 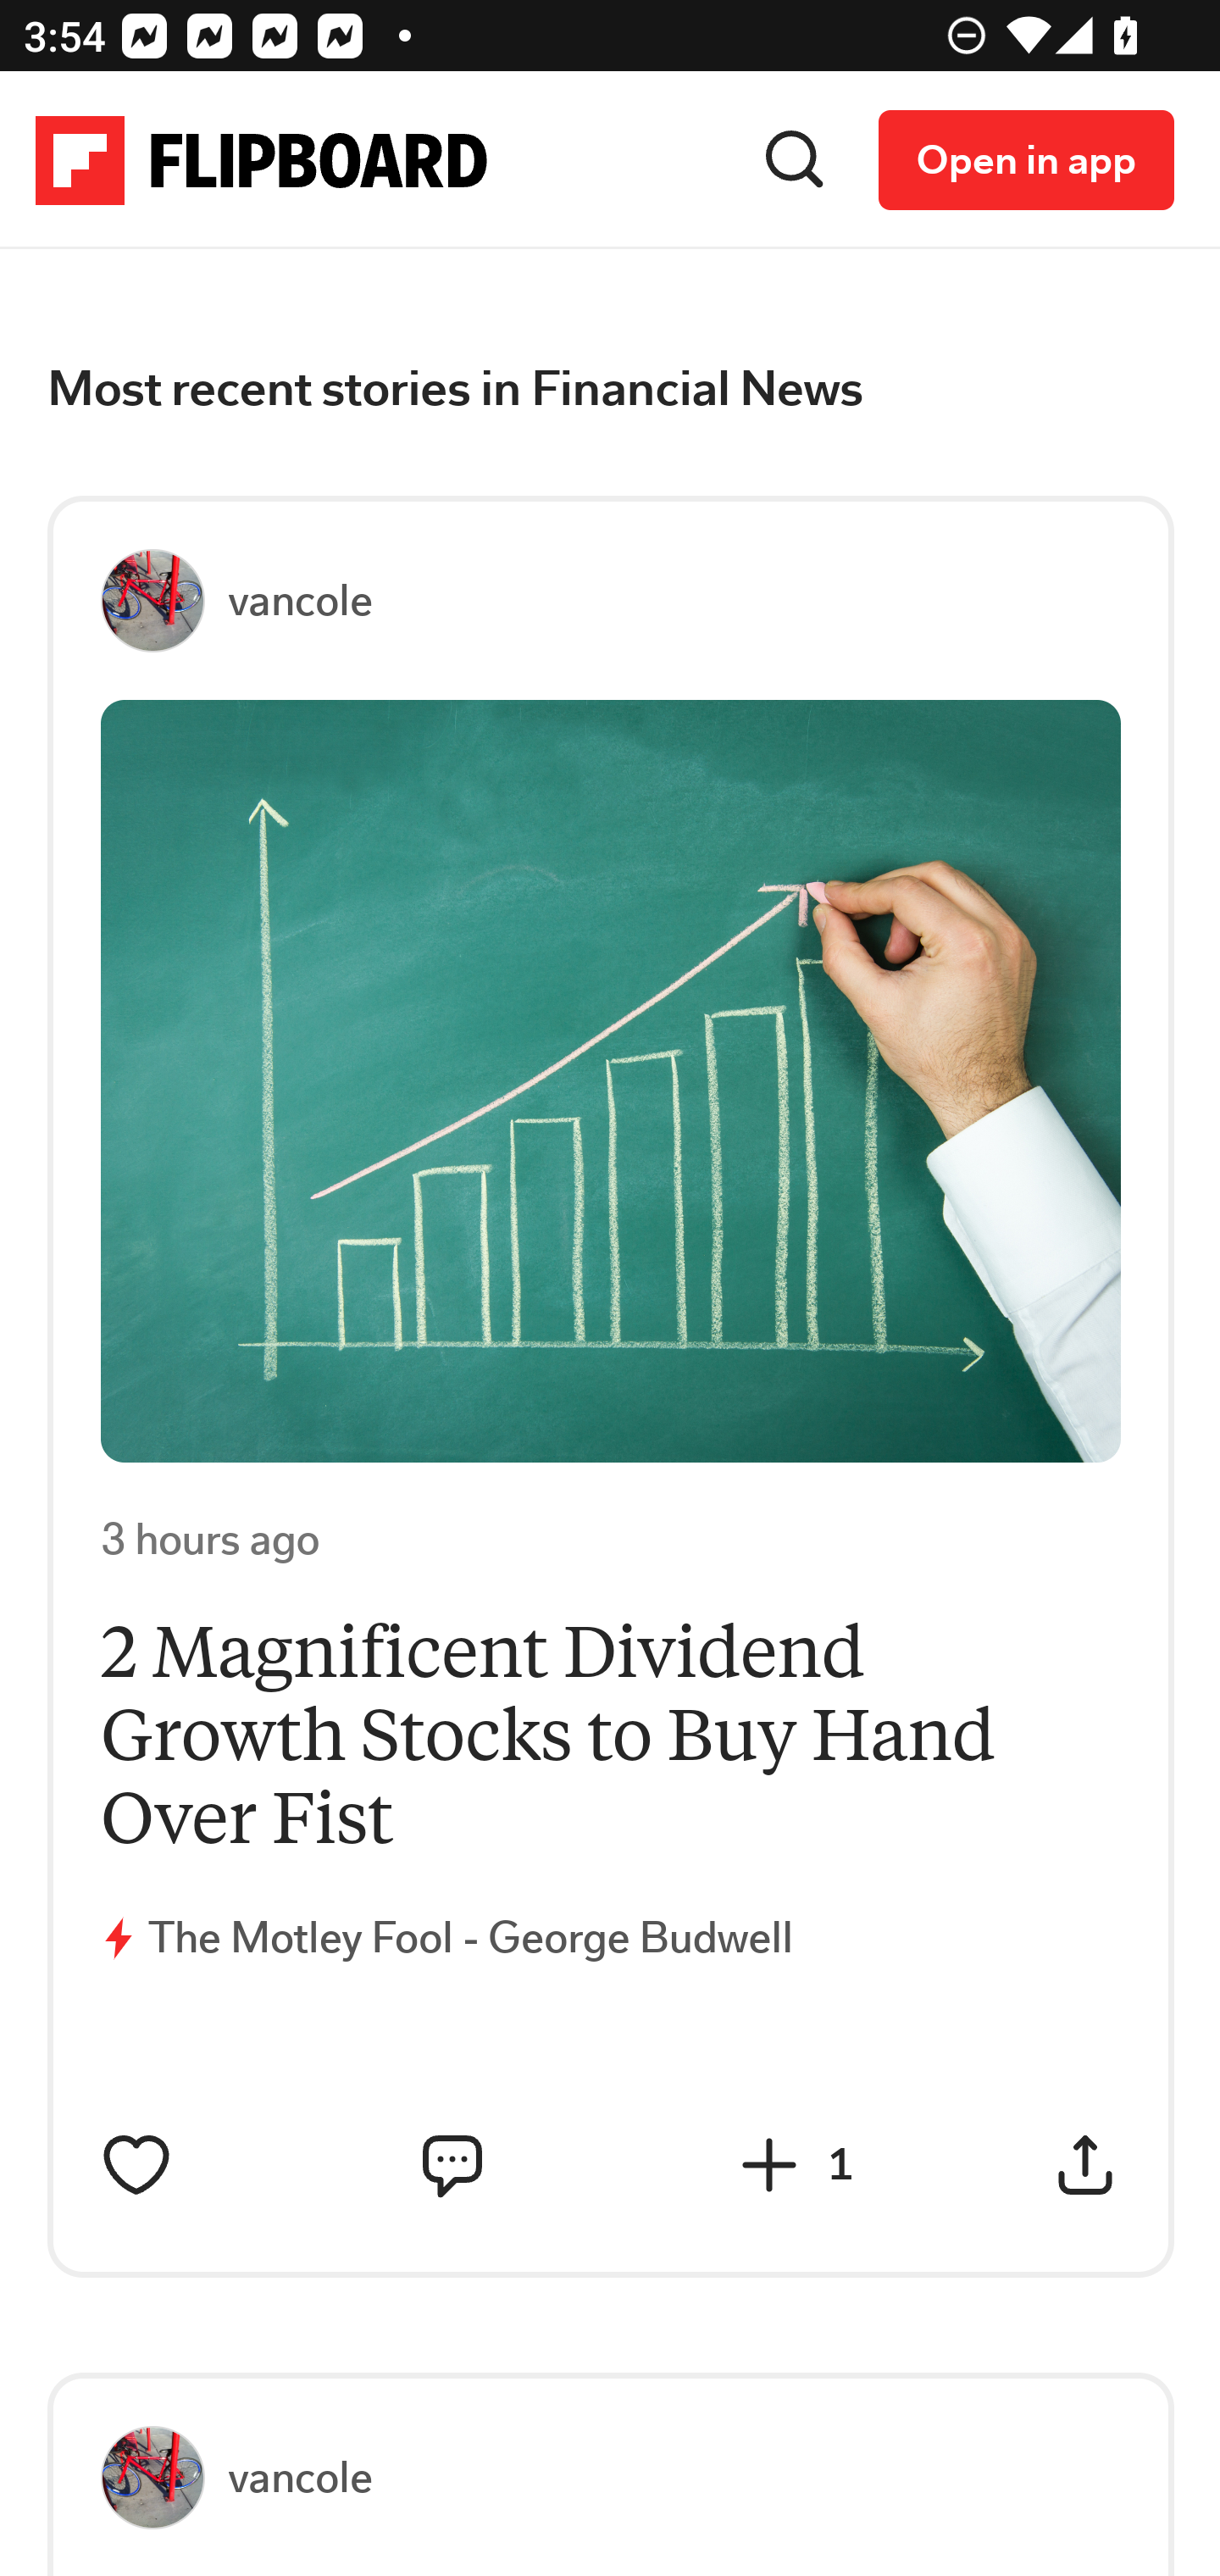 What do you see at coordinates (471, 1938) in the screenshot?
I see `The Motley Fool - George Budwell` at bounding box center [471, 1938].